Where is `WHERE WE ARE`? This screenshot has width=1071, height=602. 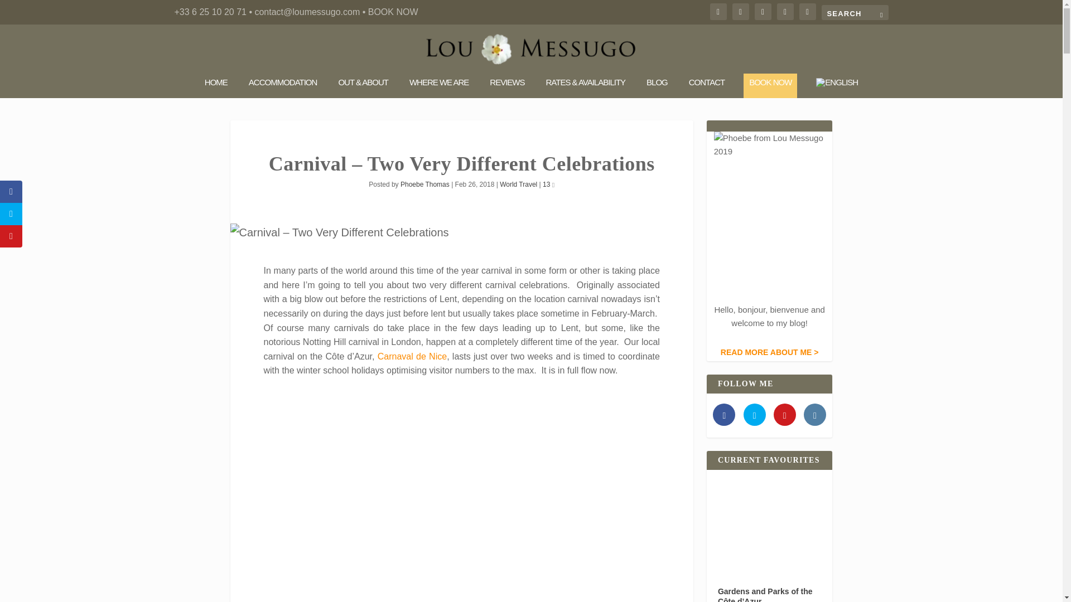 WHERE WE ARE is located at coordinates (438, 86).